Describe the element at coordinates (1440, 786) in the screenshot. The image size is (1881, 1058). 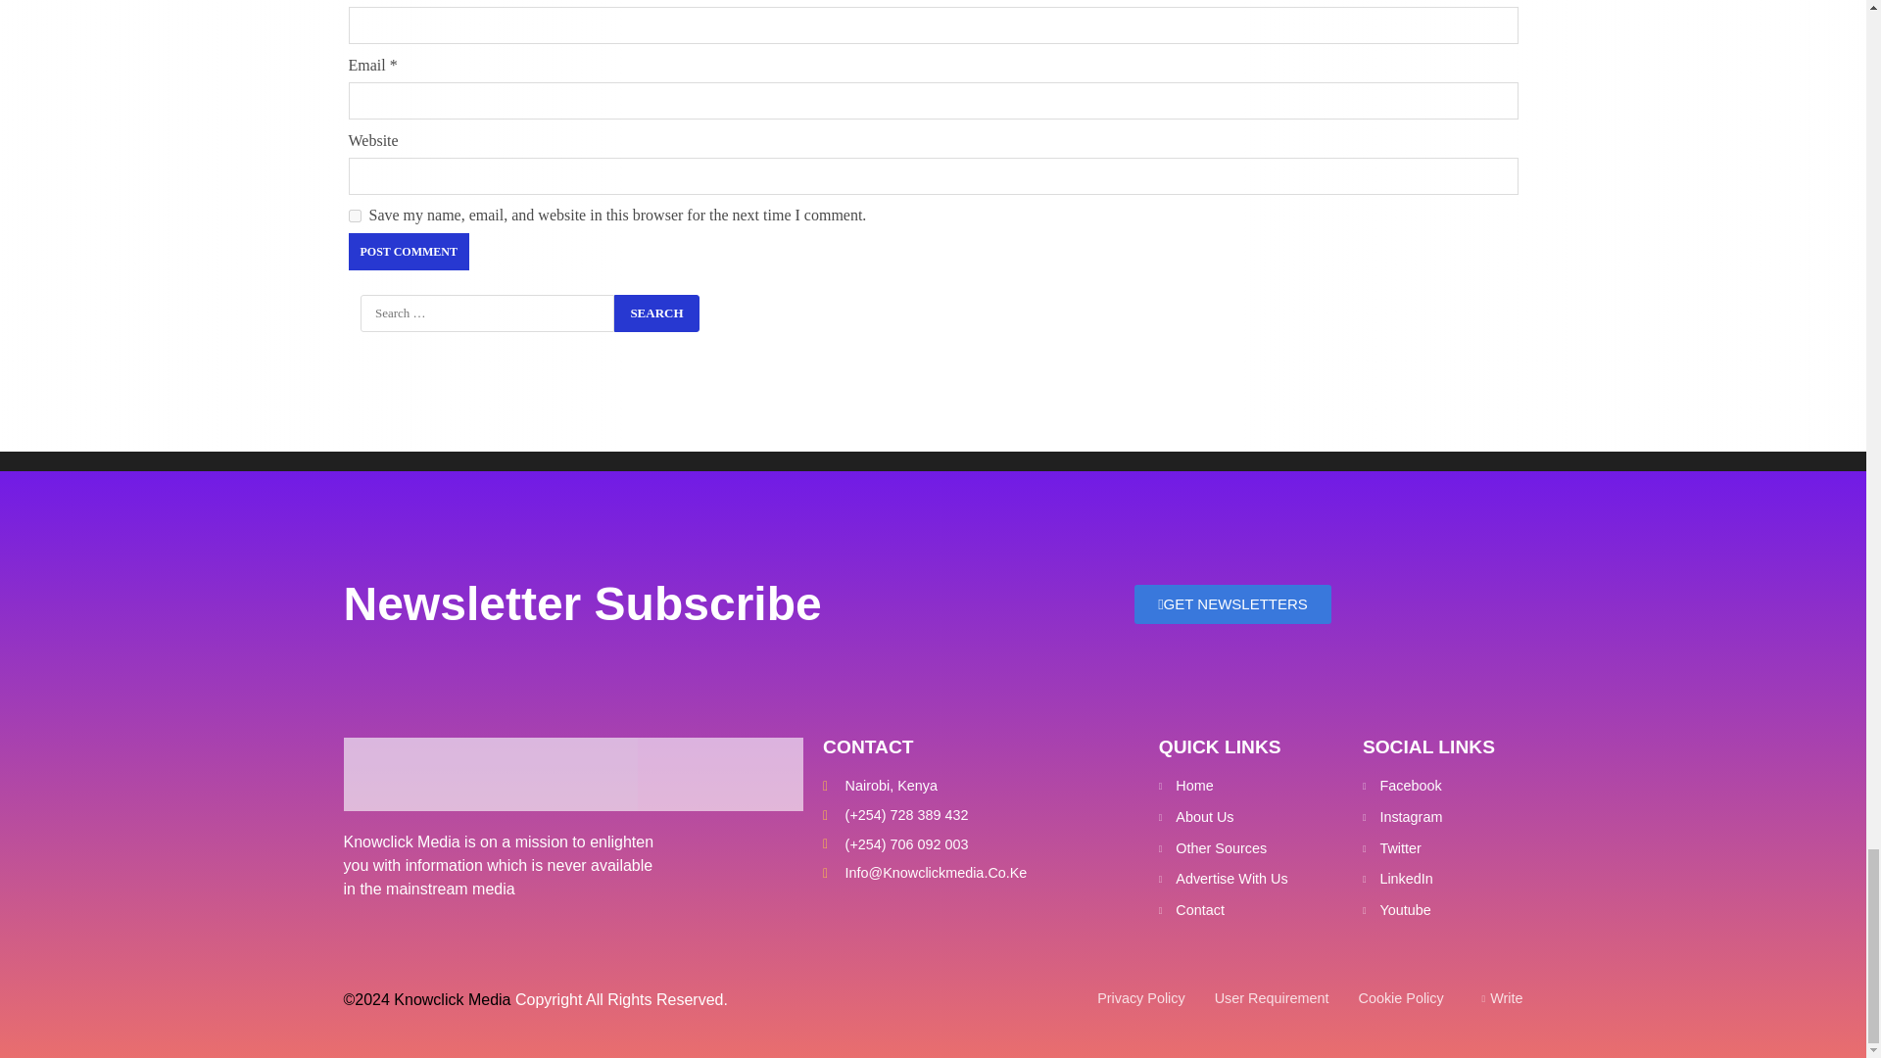
I see `Facebook` at that location.